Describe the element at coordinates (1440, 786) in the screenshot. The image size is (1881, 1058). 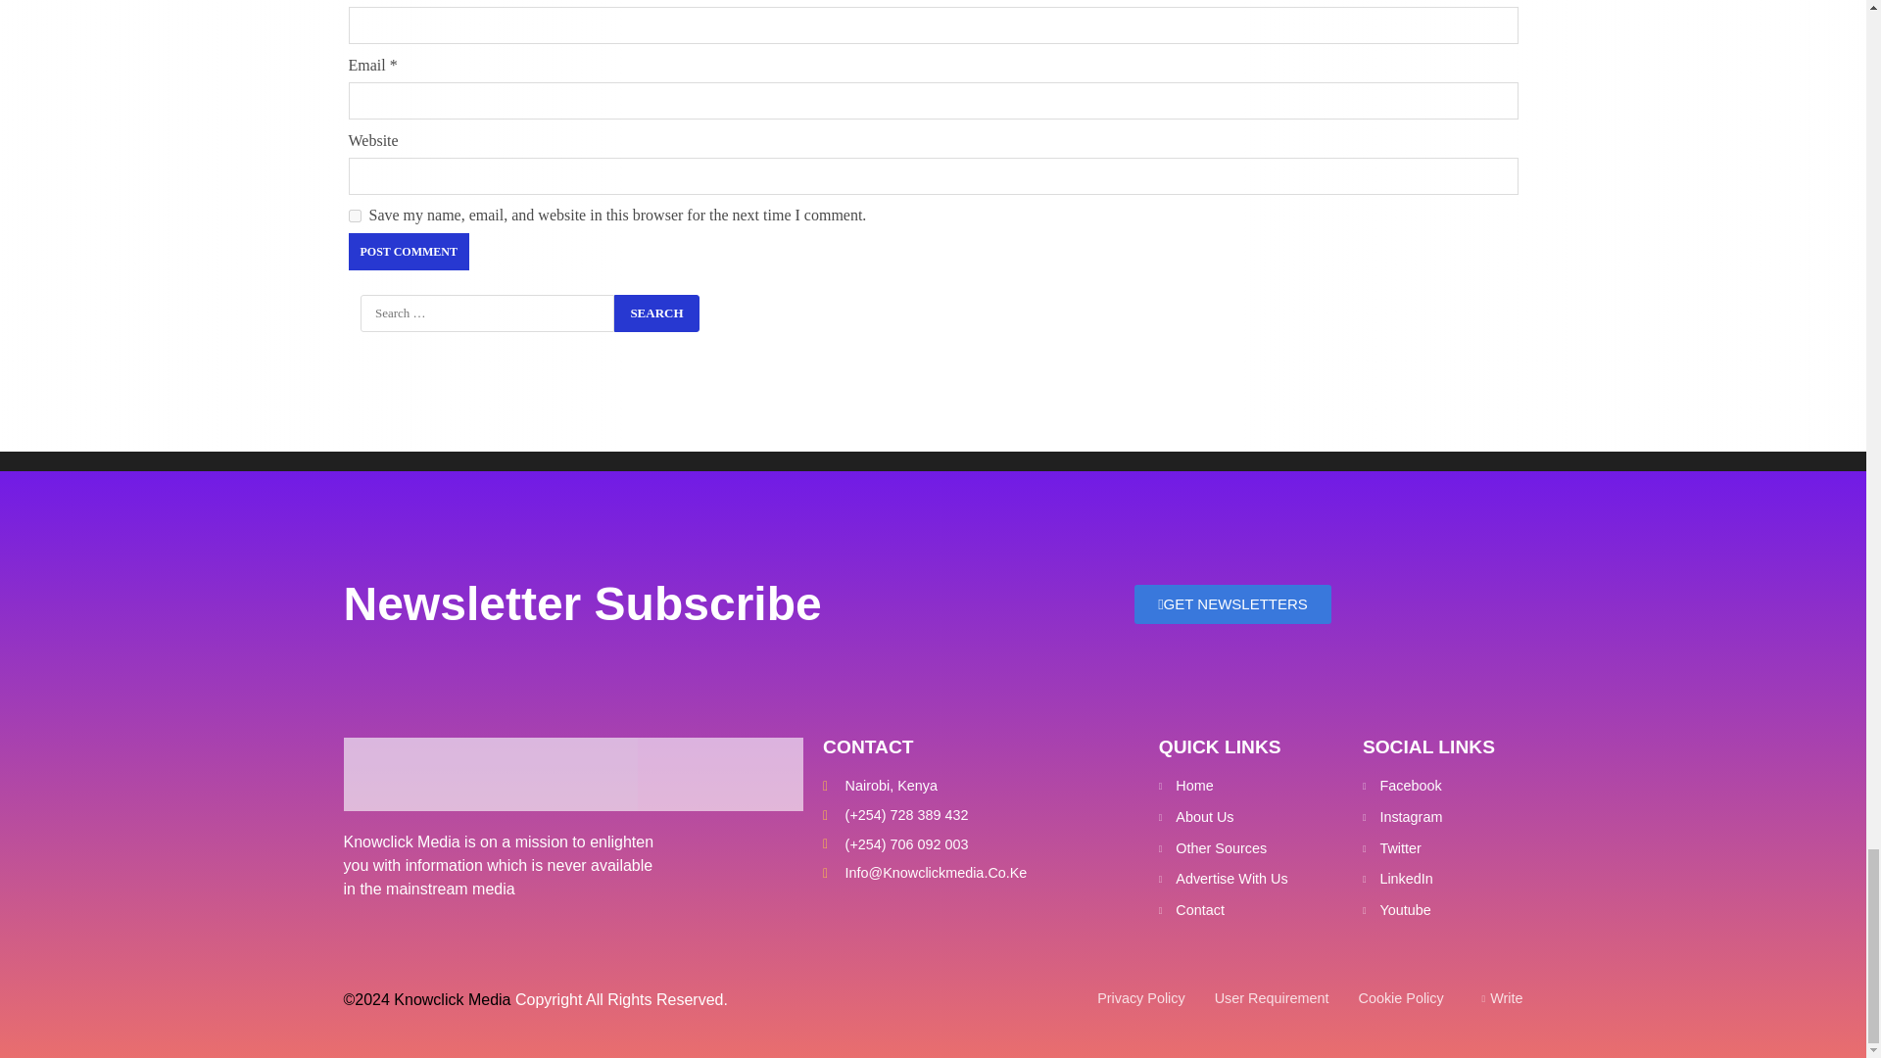
I see `Facebook` at that location.